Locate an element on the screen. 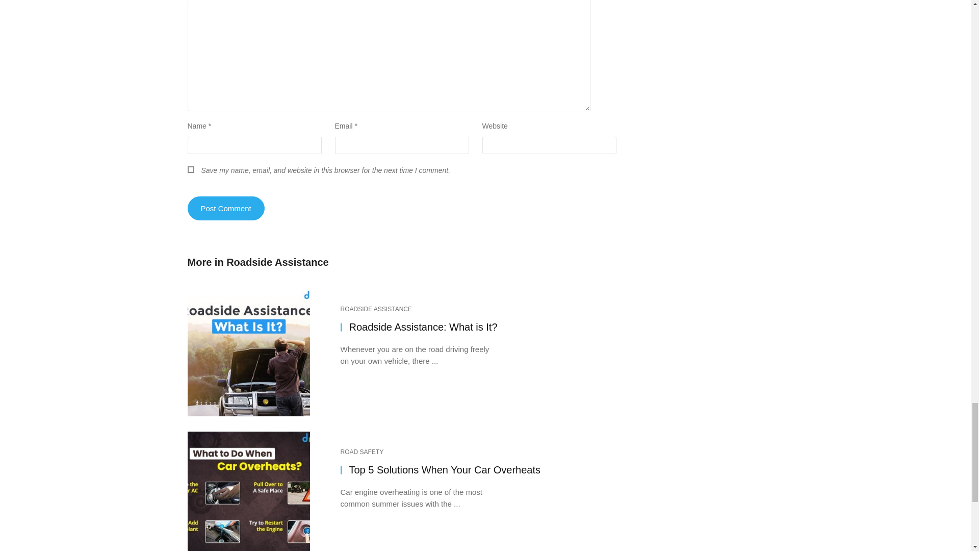  Post Comment is located at coordinates (226, 208).